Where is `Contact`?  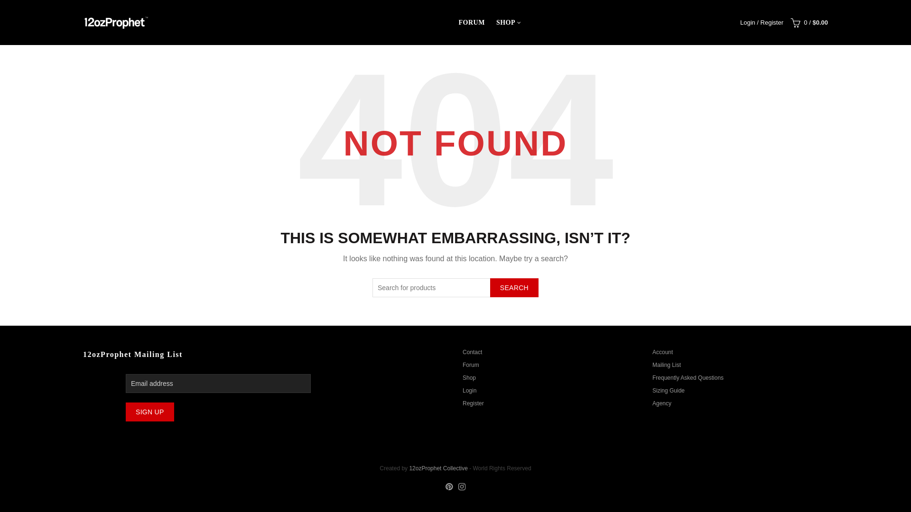 Contact is located at coordinates (473, 352).